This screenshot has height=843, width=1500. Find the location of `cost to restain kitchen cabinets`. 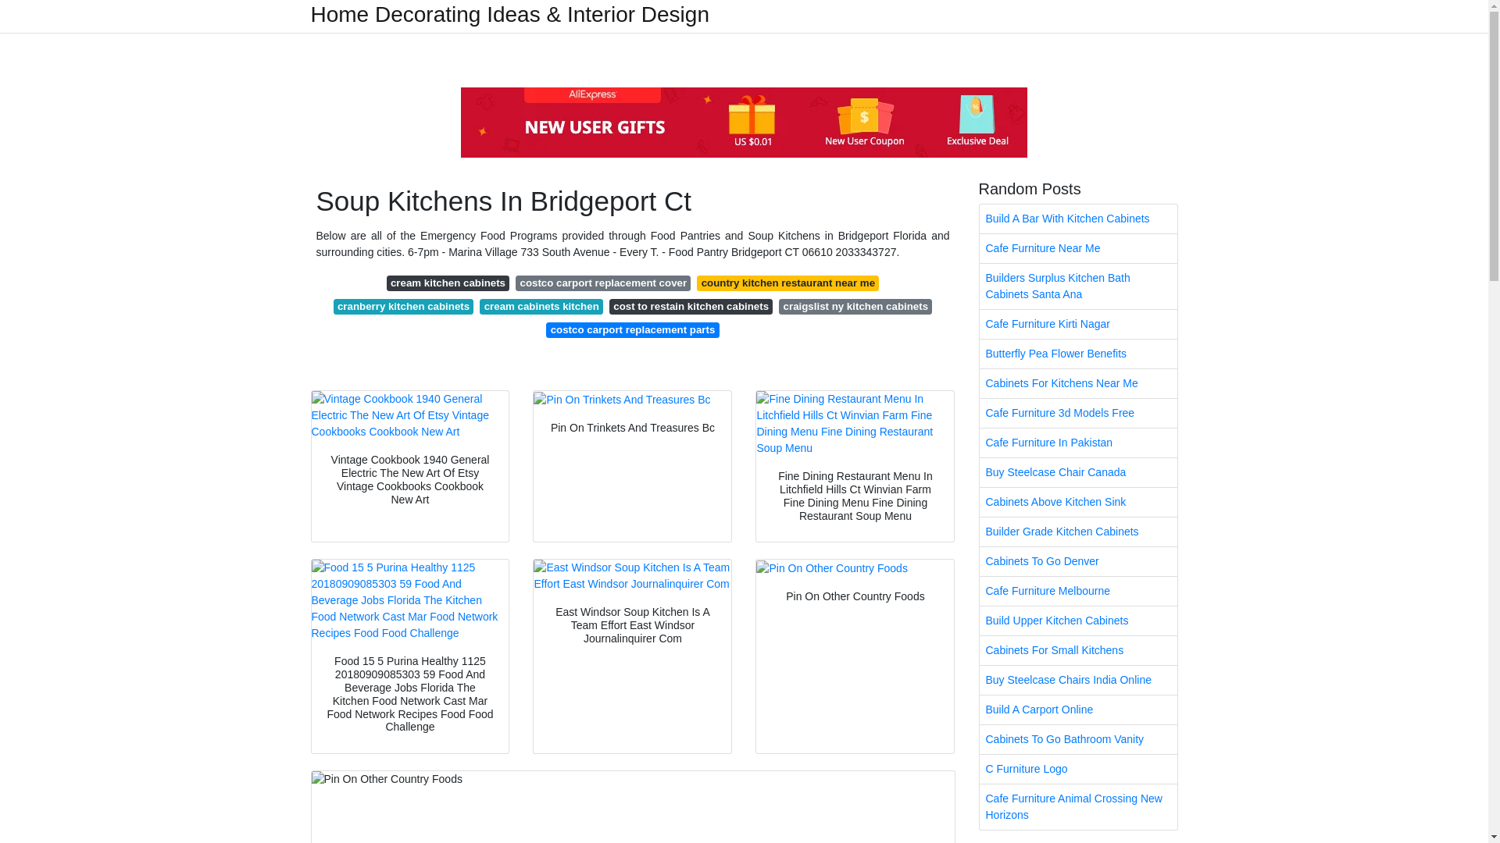

cost to restain kitchen cabinets is located at coordinates (691, 306).